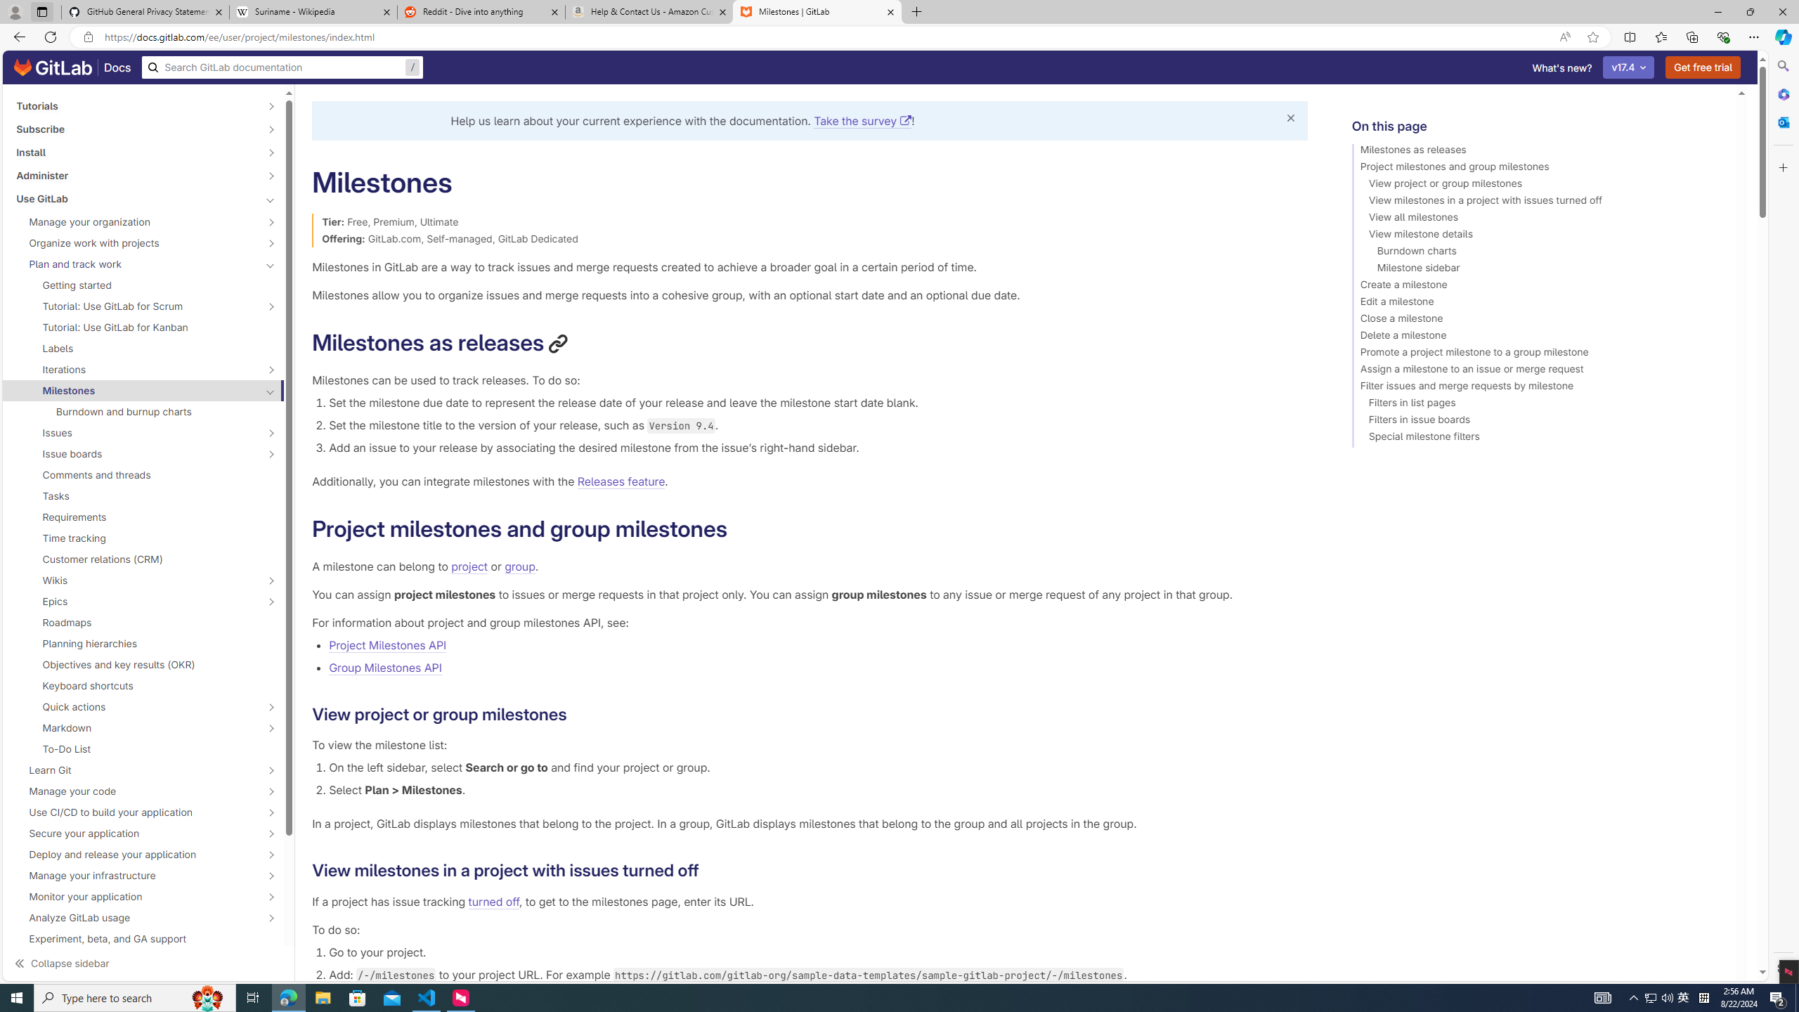 The width and height of the screenshot is (1799, 1012). I want to click on Filters in issue boards, so click(1538, 422).